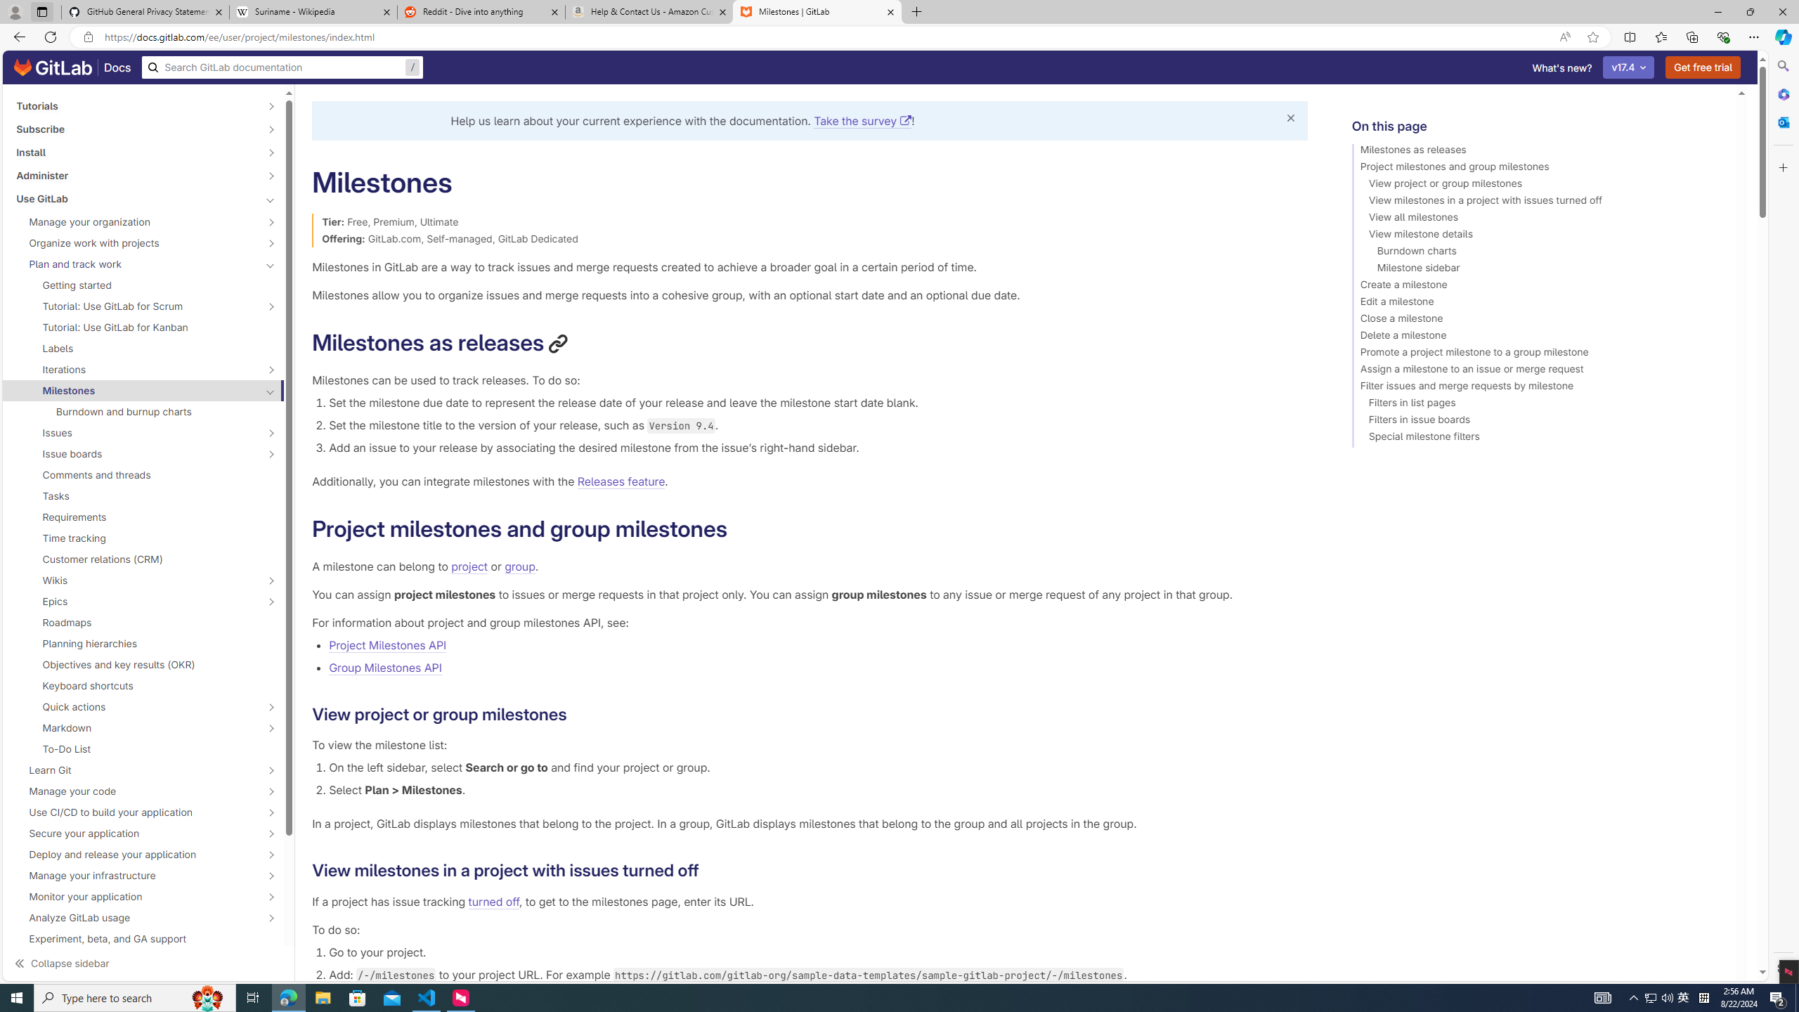 The width and height of the screenshot is (1799, 1012). I want to click on Filters in issue boards, so click(1538, 422).